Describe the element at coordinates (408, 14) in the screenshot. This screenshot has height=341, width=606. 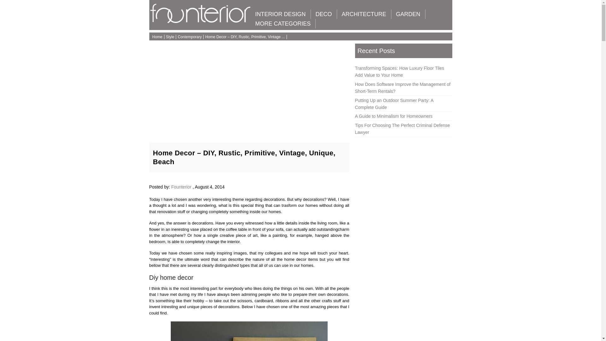
I see `GARDEN` at that location.